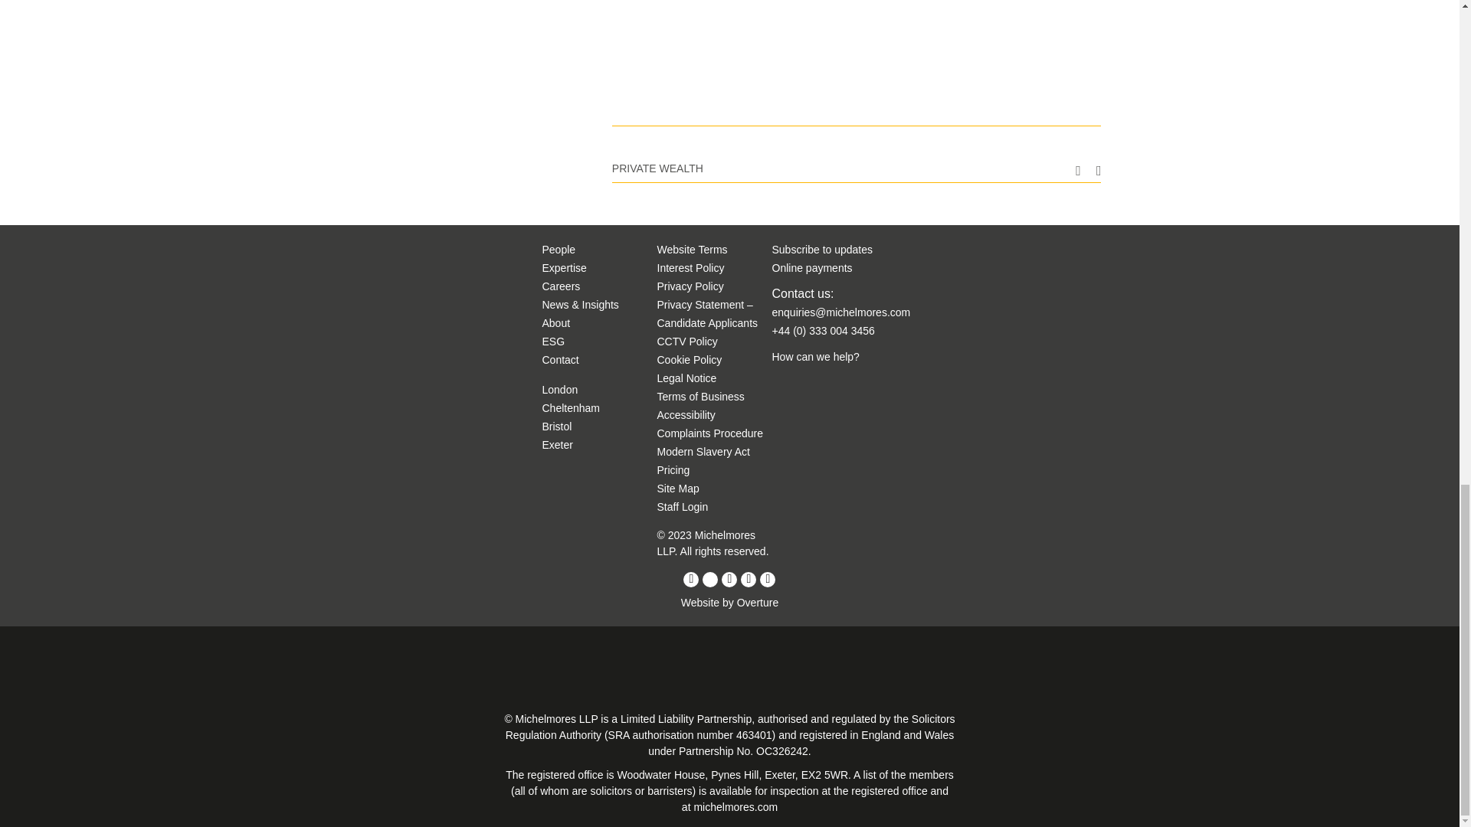  Describe the element at coordinates (572, 407) in the screenshot. I see `Cheltenham` at that location.